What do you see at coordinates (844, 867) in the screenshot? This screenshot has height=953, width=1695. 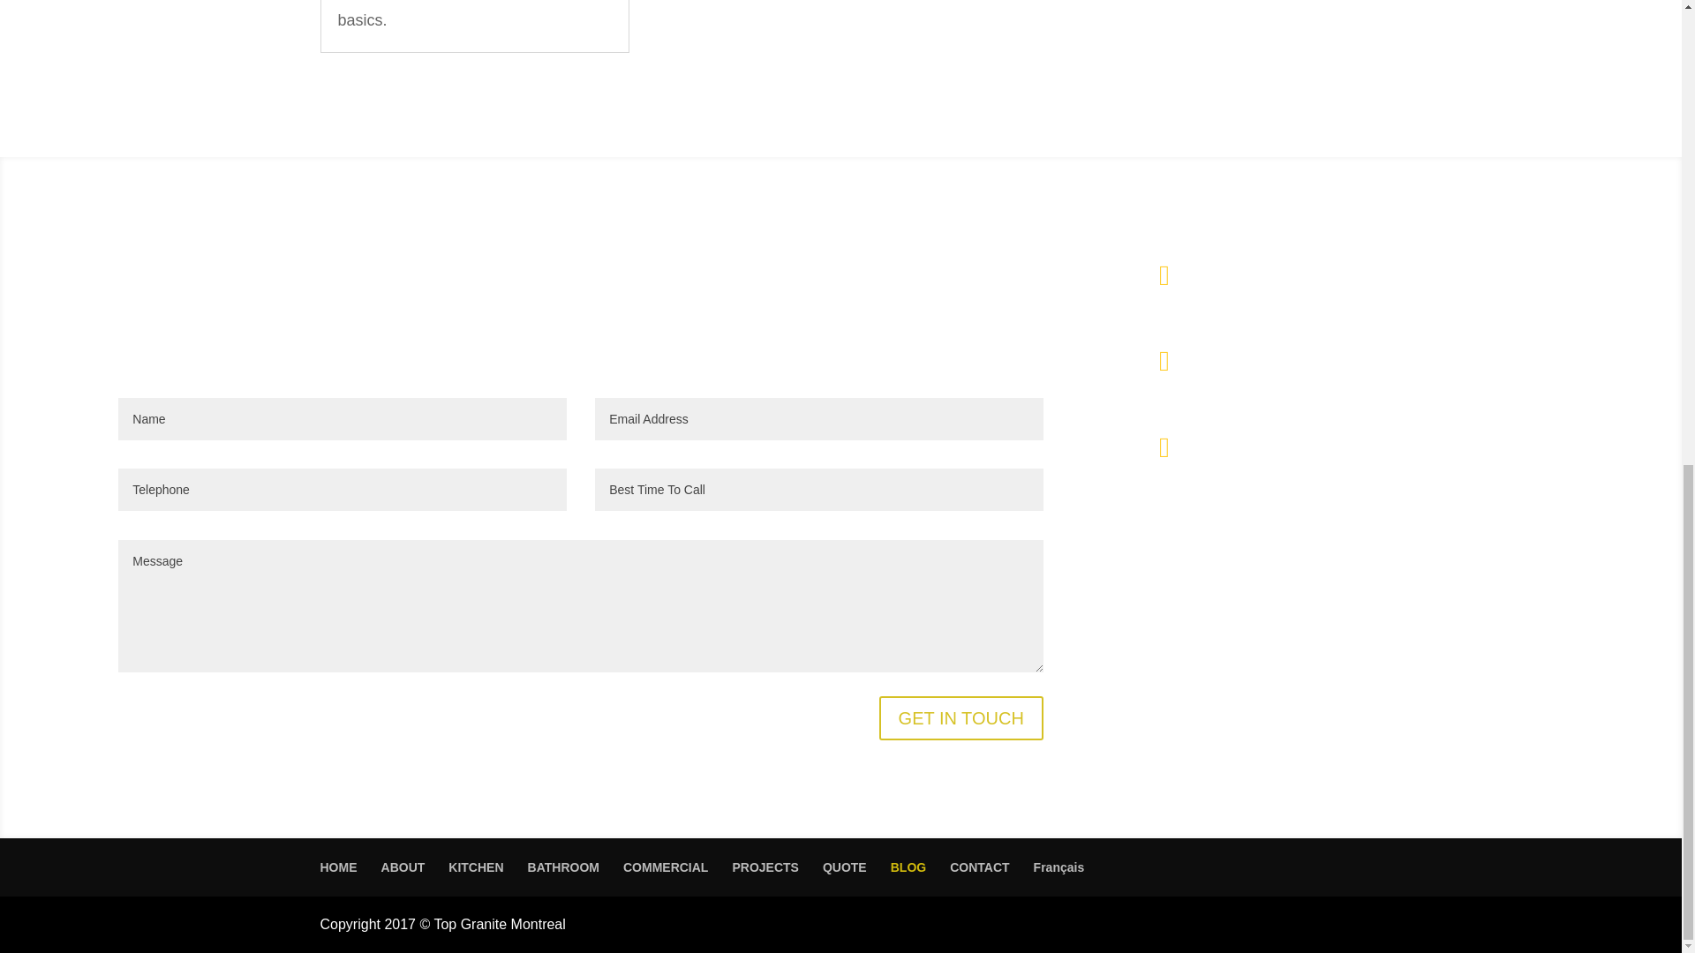 I see `QUOTE` at bounding box center [844, 867].